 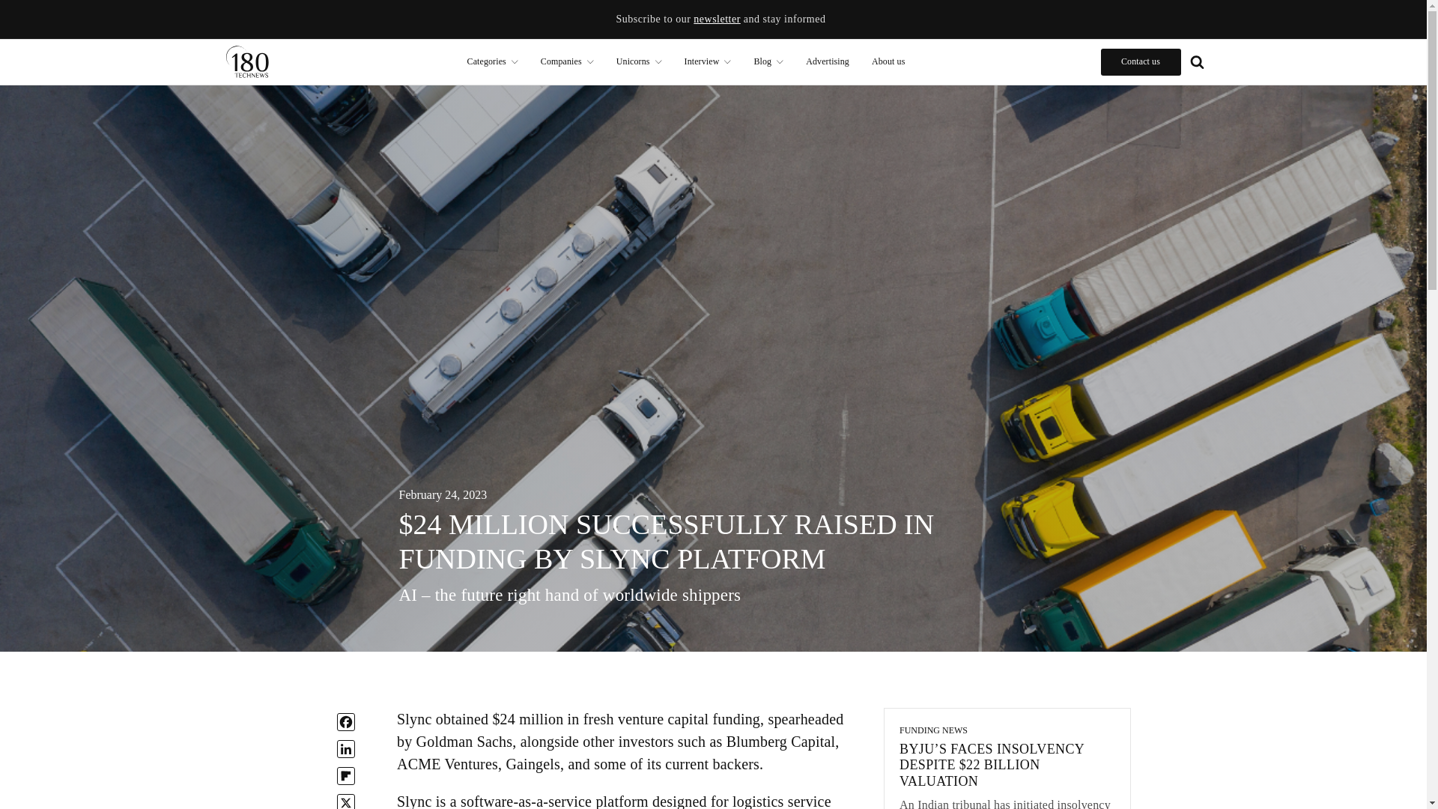 I want to click on Categories, so click(x=492, y=61).